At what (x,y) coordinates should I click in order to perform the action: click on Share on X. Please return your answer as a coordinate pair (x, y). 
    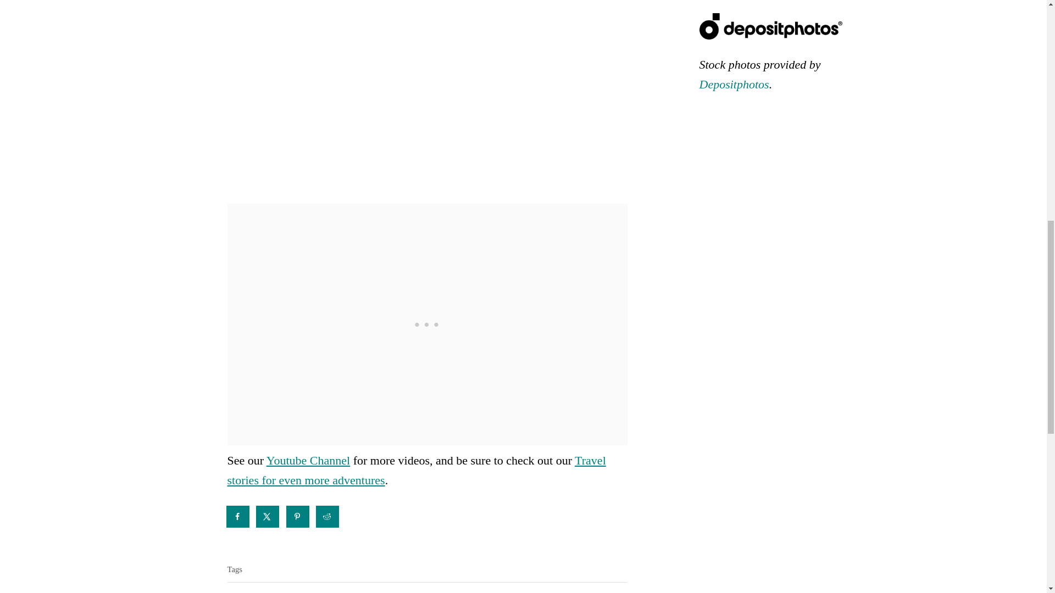
    Looking at the image, I should click on (268, 517).